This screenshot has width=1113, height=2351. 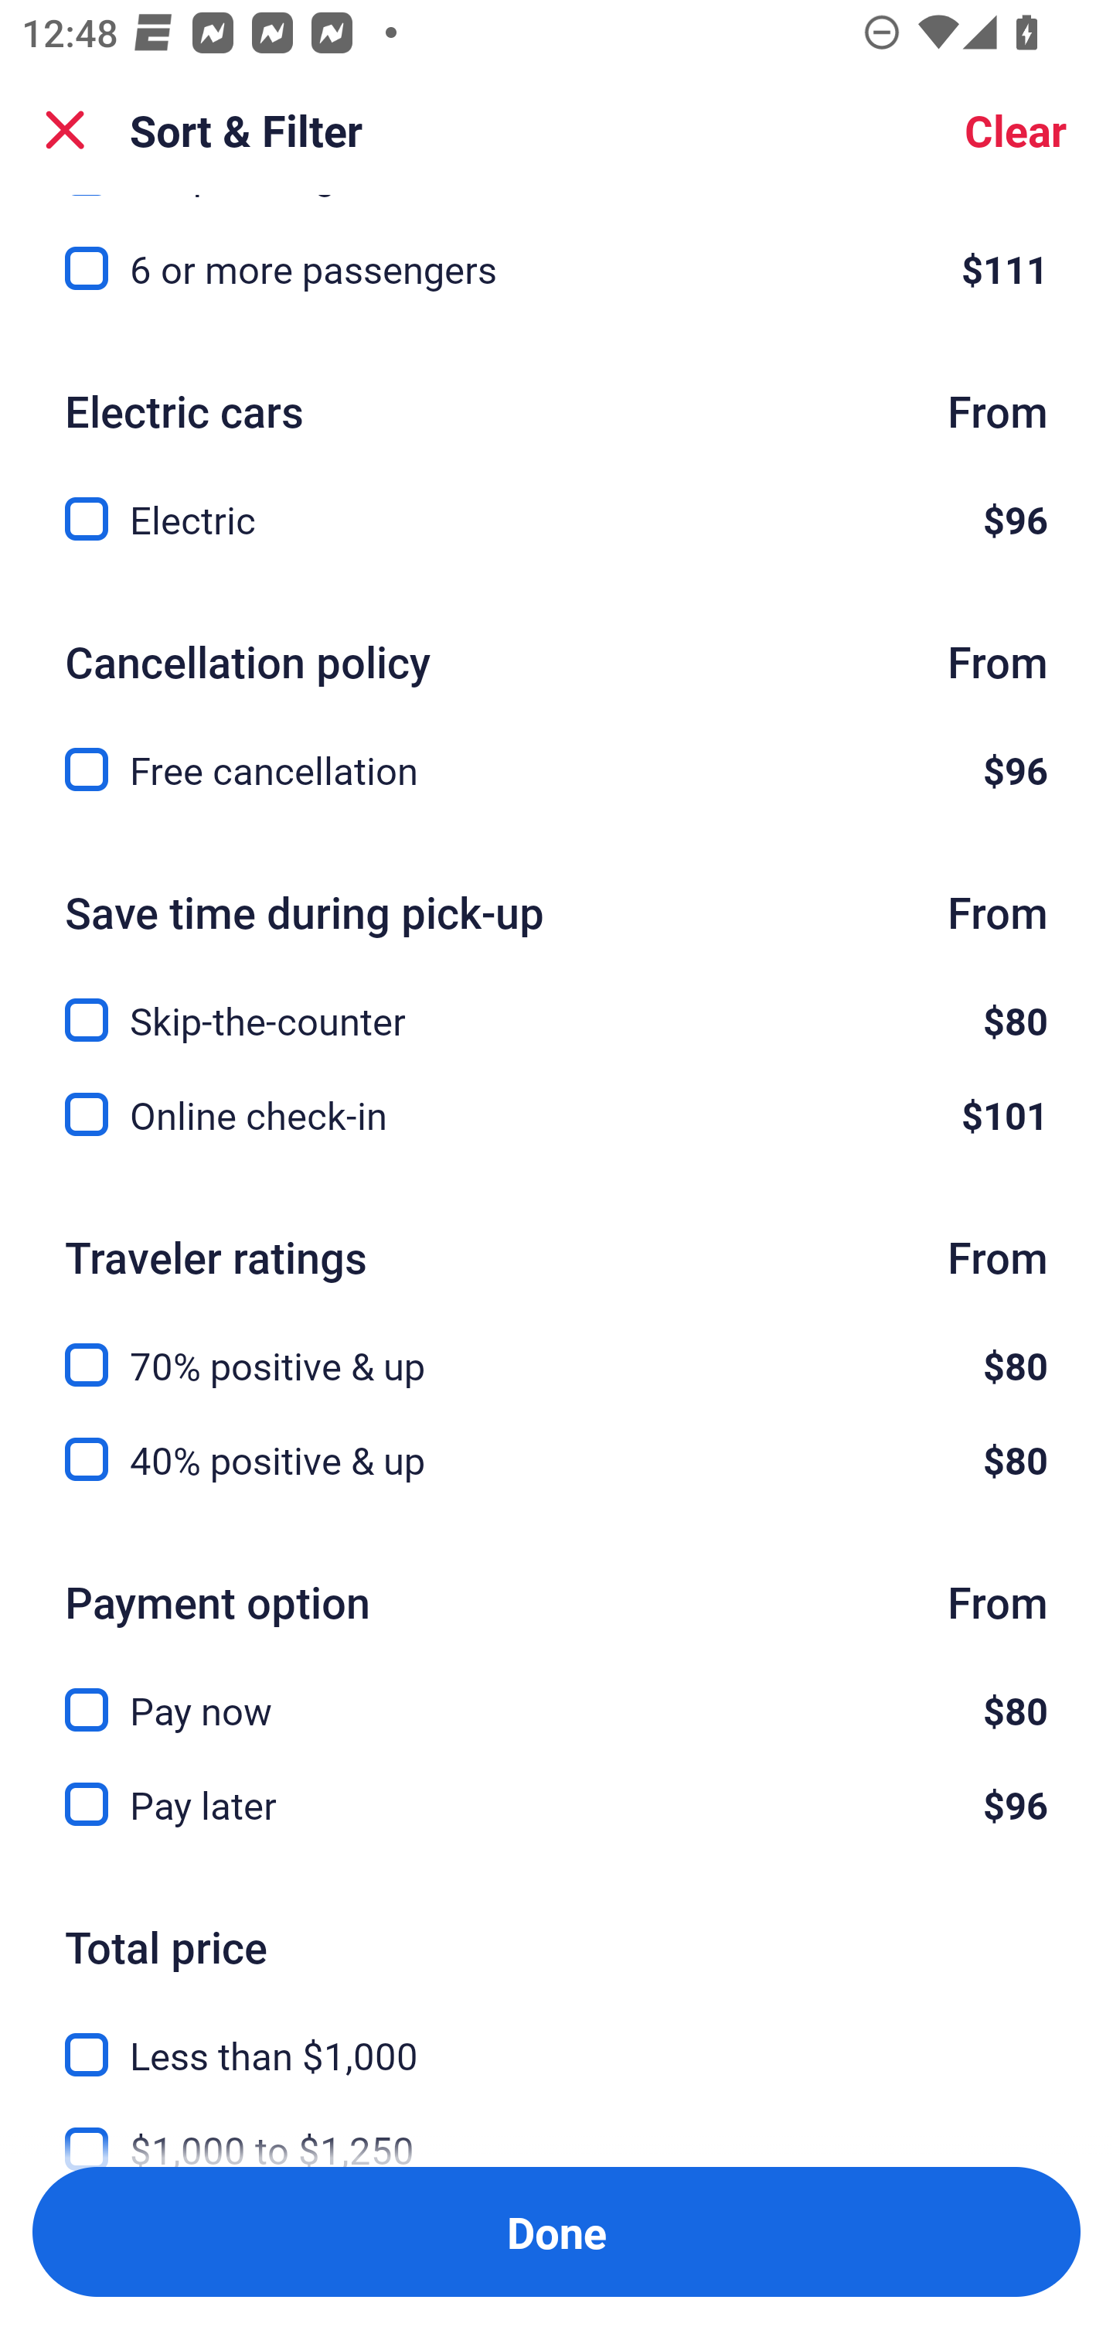 What do you see at coordinates (556, 1004) in the screenshot?
I see `Skip-the-counter, $80 Skip-the-counter $80` at bounding box center [556, 1004].